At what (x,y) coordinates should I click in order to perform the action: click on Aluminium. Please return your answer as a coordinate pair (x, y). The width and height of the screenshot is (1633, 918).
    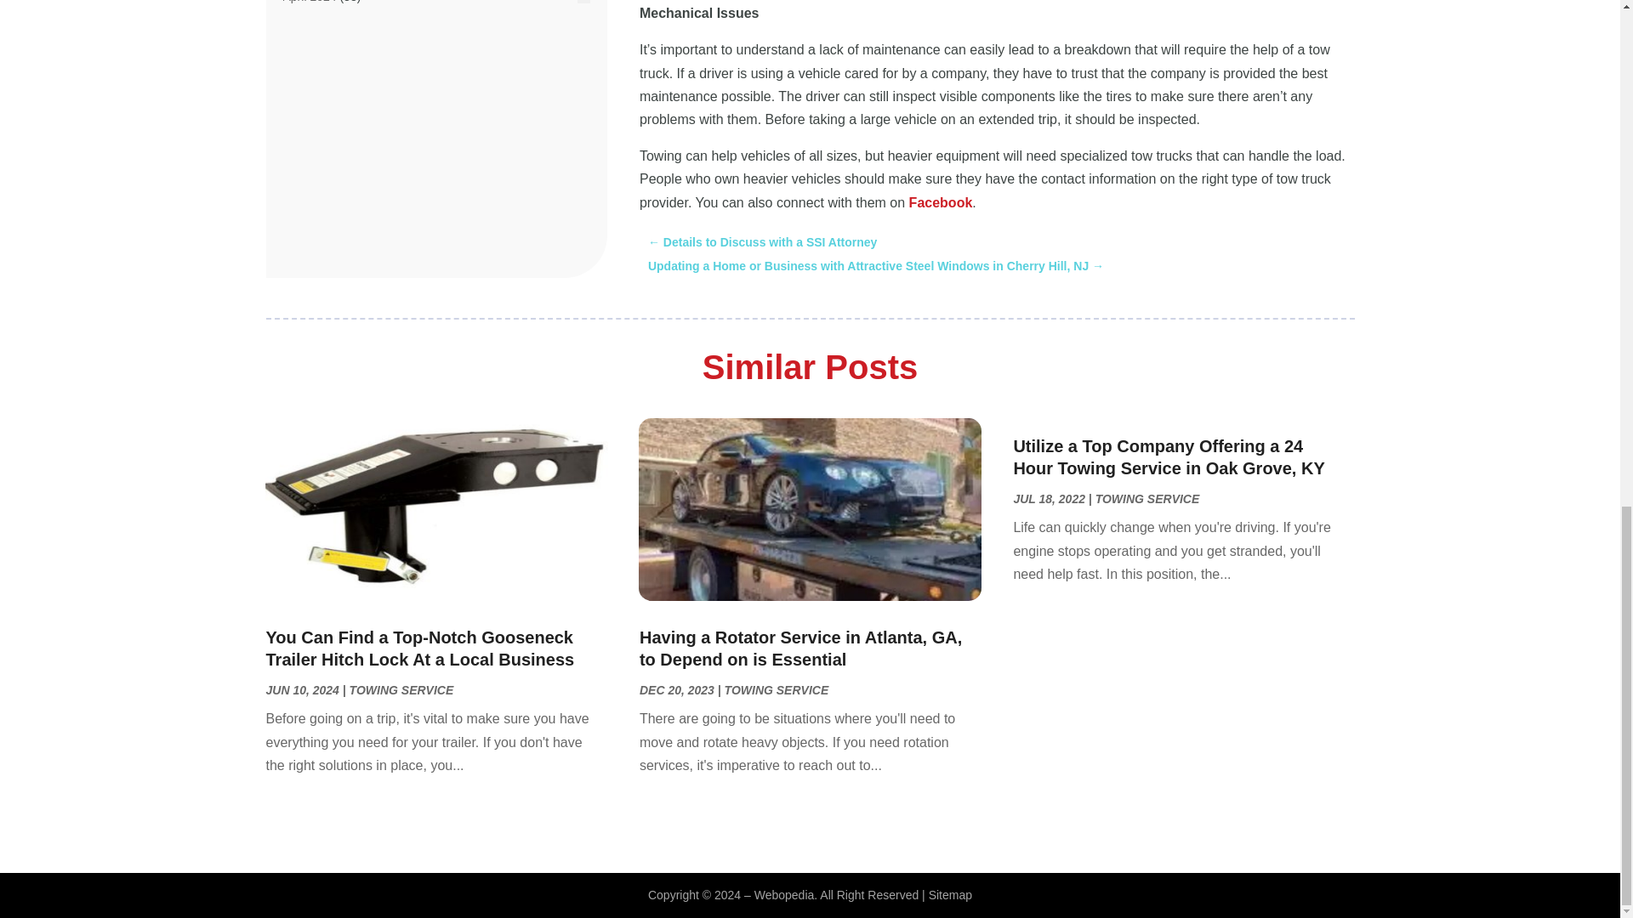
    Looking at the image, I should click on (310, 161).